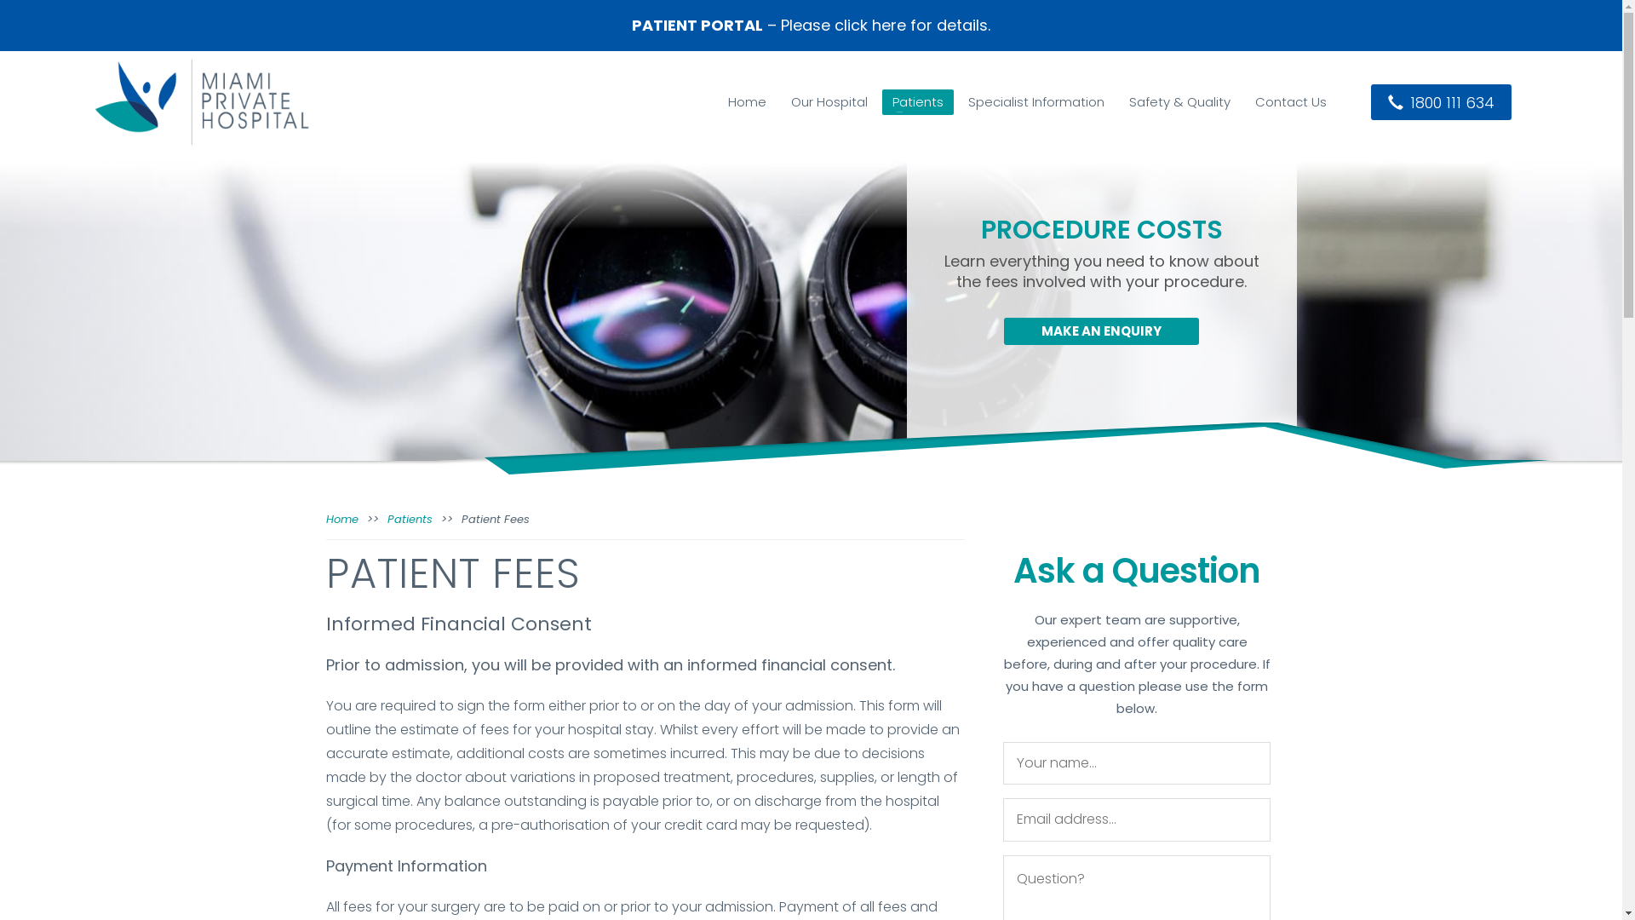 The width and height of the screenshot is (1635, 920). What do you see at coordinates (829, 102) in the screenshot?
I see `Our Hospital` at bounding box center [829, 102].